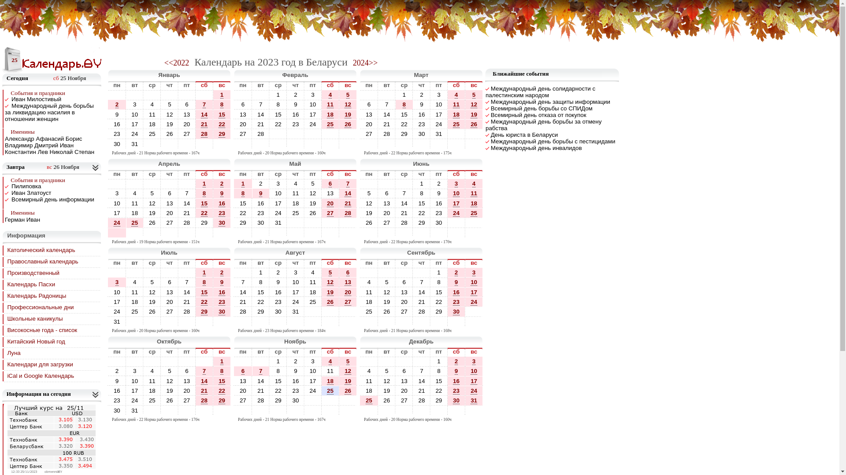  What do you see at coordinates (204, 233) in the screenshot?
I see ` ` at bounding box center [204, 233].